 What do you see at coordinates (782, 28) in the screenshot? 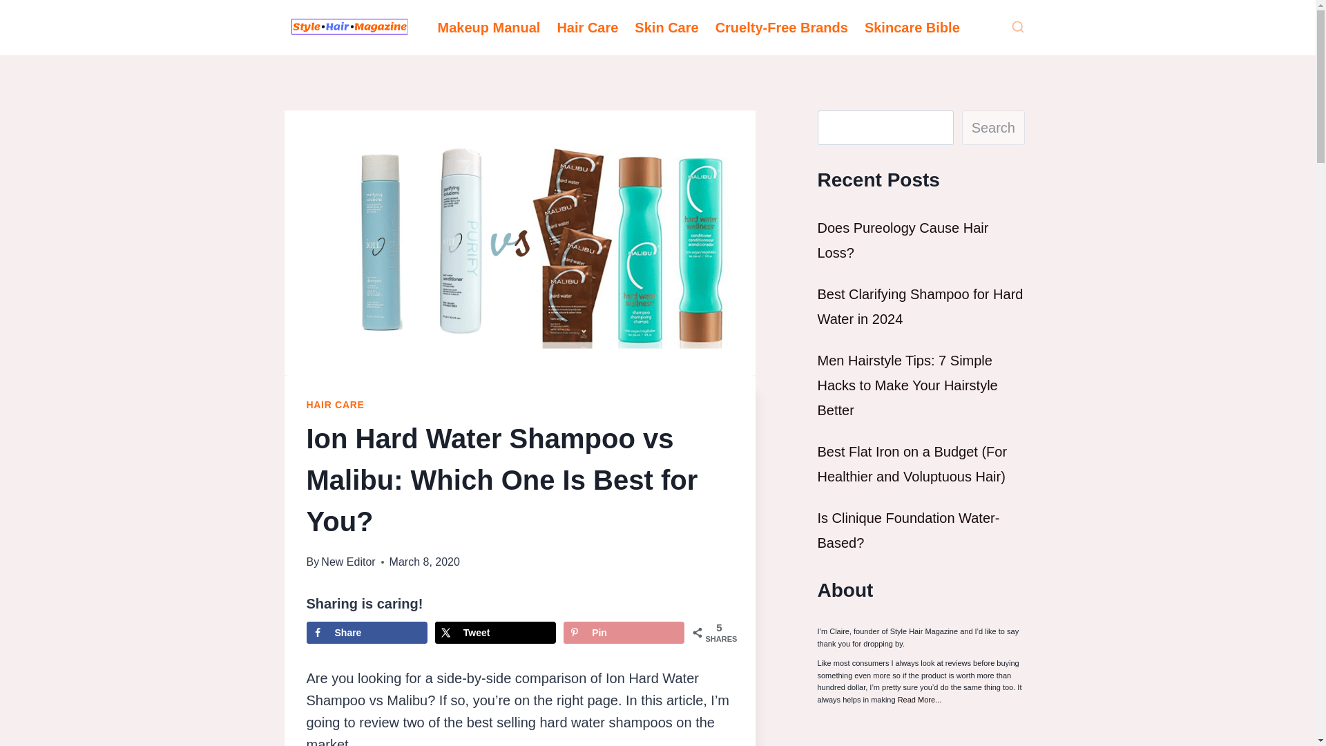
I see `Cruelty-Free Brands` at bounding box center [782, 28].